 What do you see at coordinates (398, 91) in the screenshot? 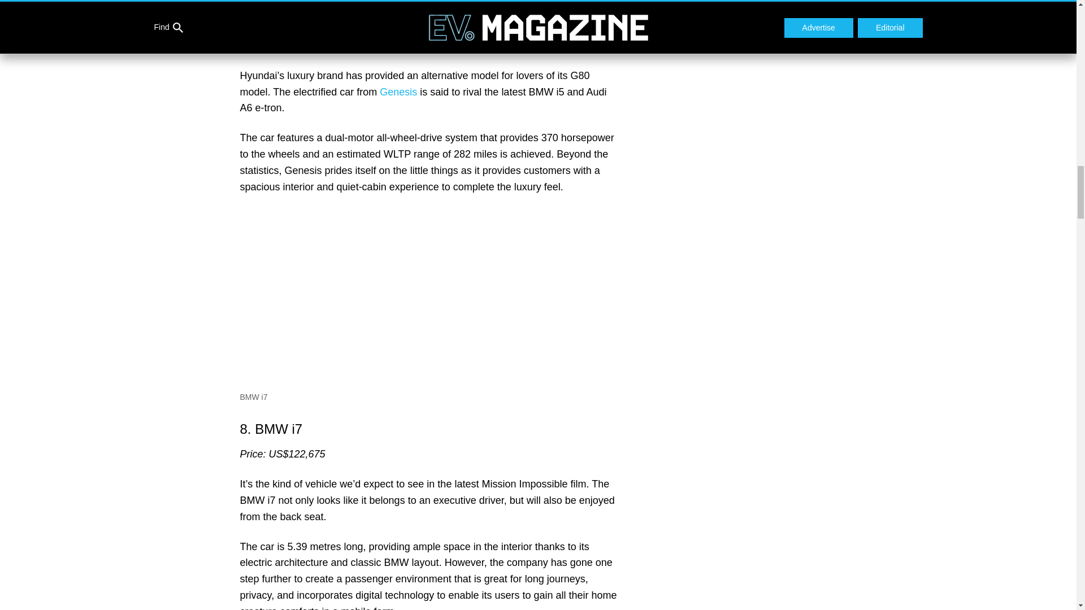
I see `Genesis` at bounding box center [398, 91].